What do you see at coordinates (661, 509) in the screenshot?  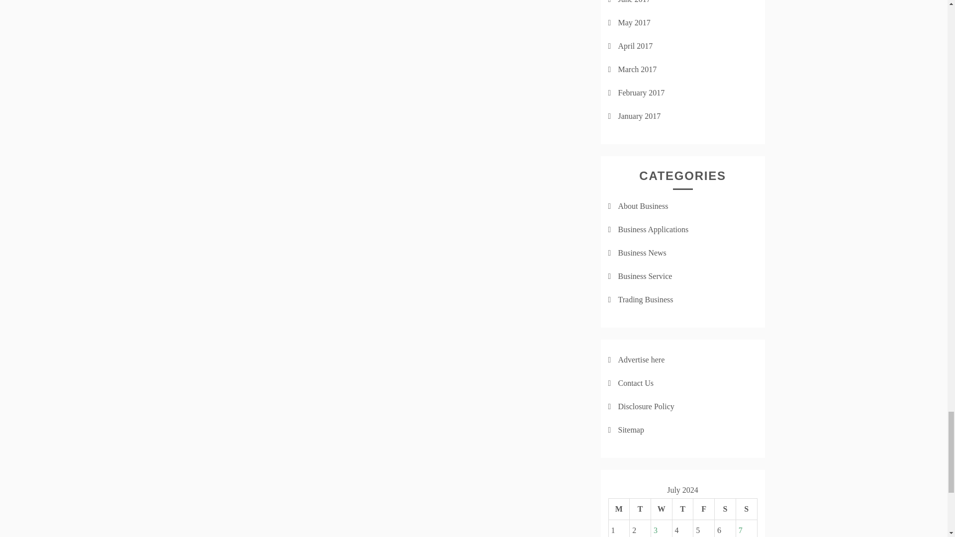 I see `Wednesday` at bounding box center [661, 509].